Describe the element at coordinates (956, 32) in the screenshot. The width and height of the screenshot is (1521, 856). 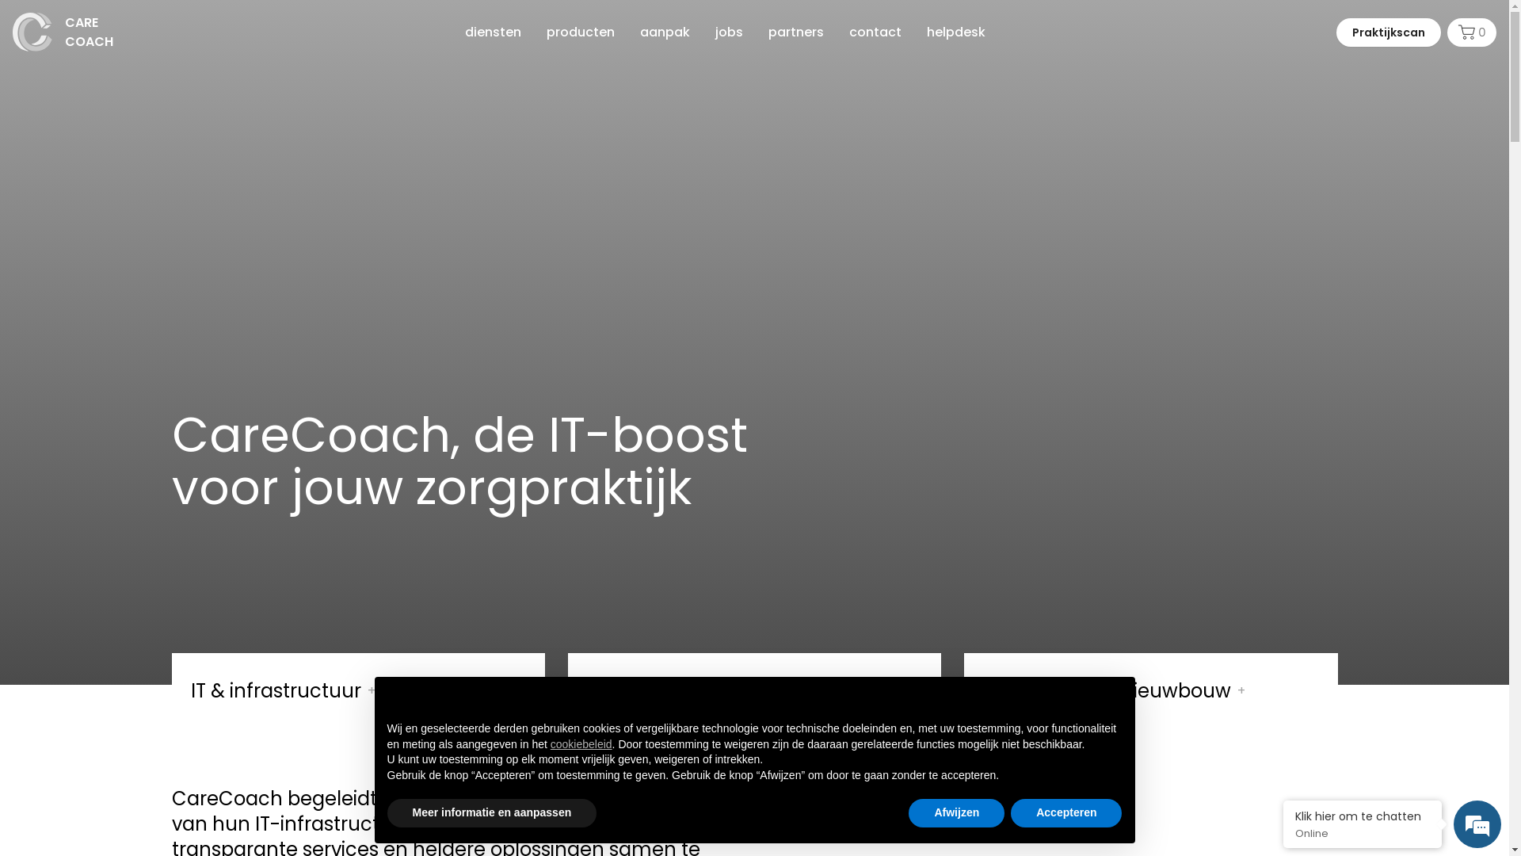
I see `helpdesk` at that location.